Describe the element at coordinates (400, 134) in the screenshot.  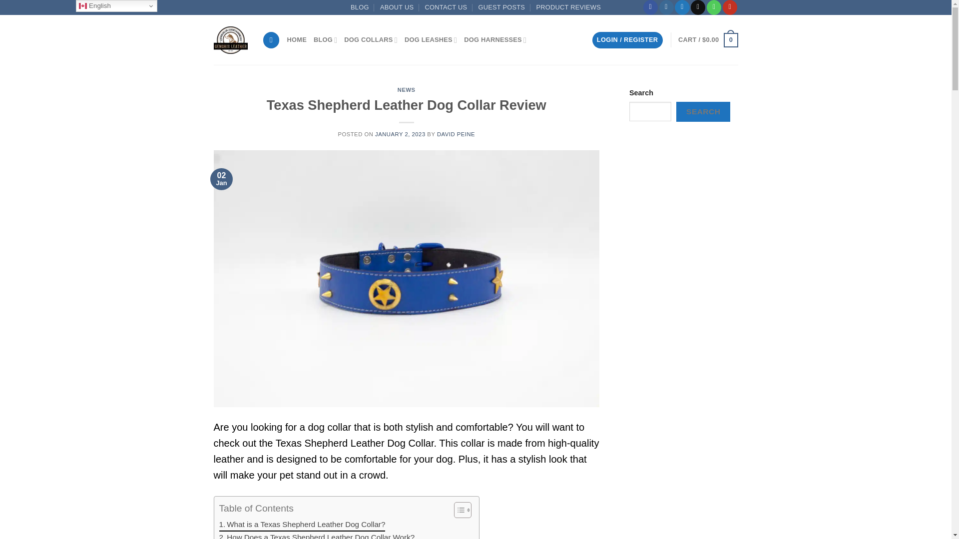
I see `JANUARY 2, 2023` at that location.